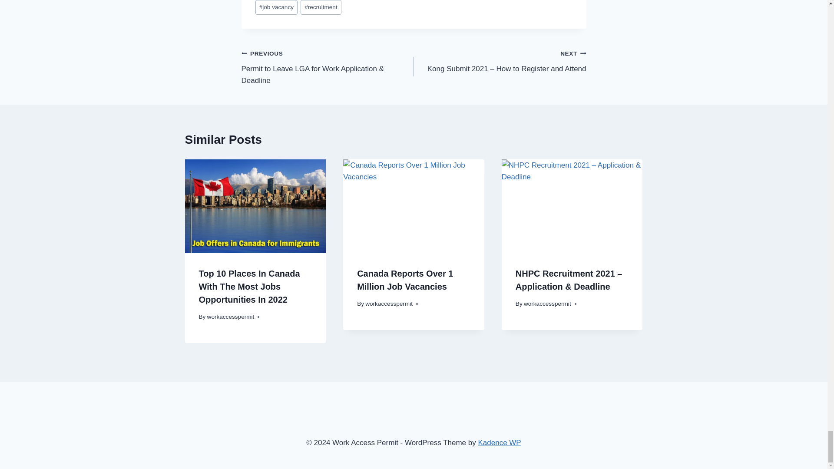 This screenshot has width=834, height=469. What do you see at coordinates (499, 443) in the screenshot?
I see `Kadence WP` at bounding box center [499, 443].